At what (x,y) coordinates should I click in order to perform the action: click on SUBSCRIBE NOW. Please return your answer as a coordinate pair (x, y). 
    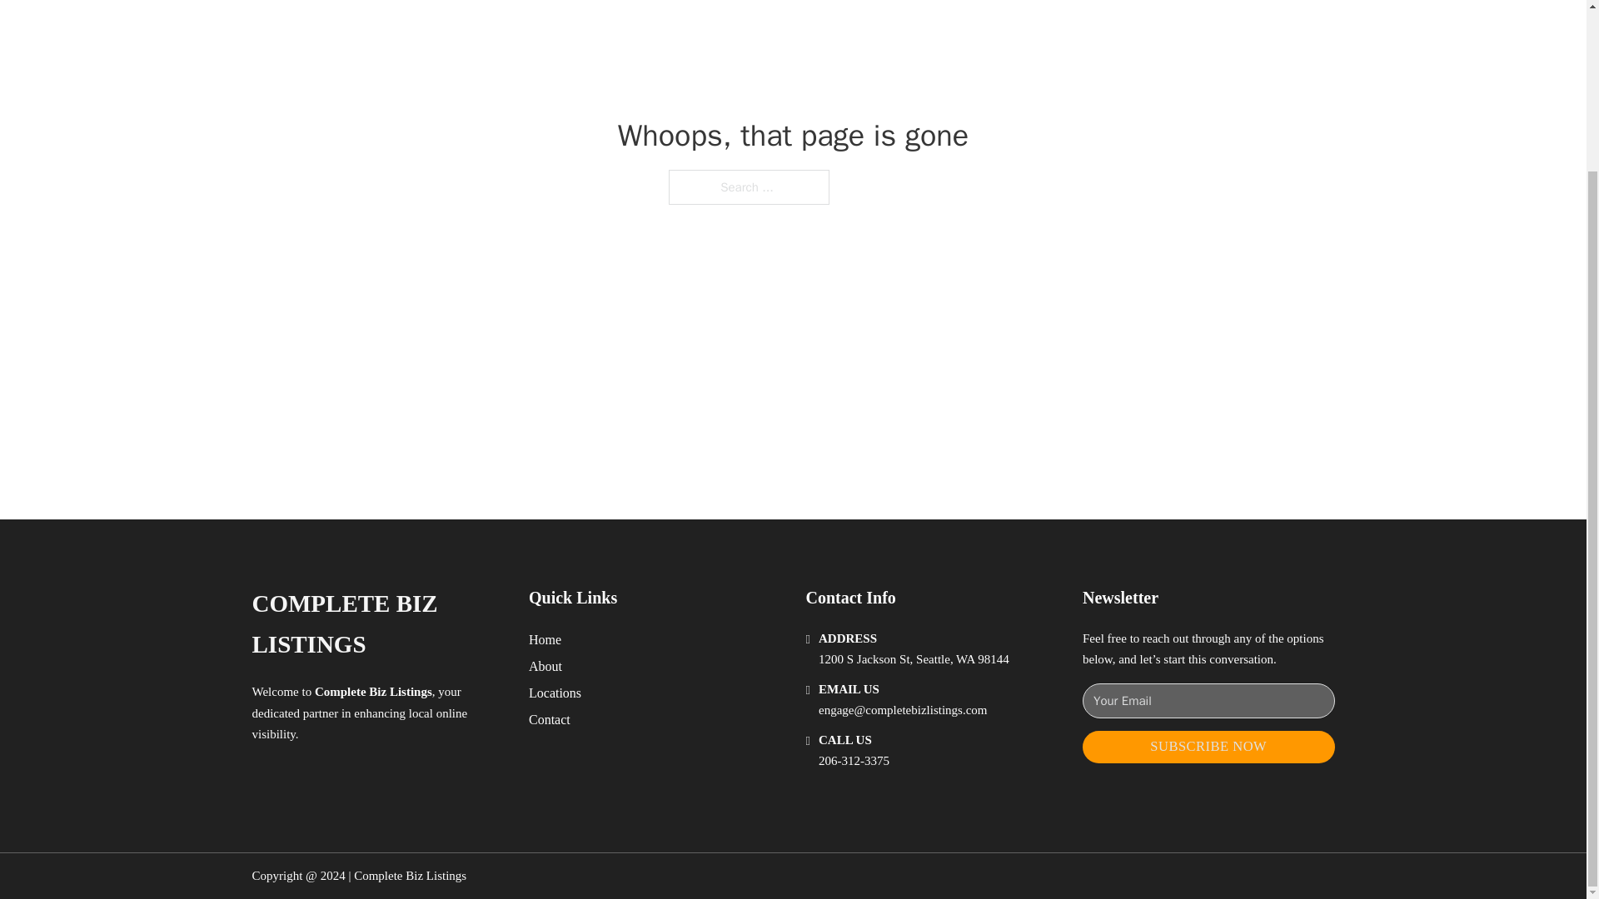
    Looking at the image, I should click on (1208, 747).